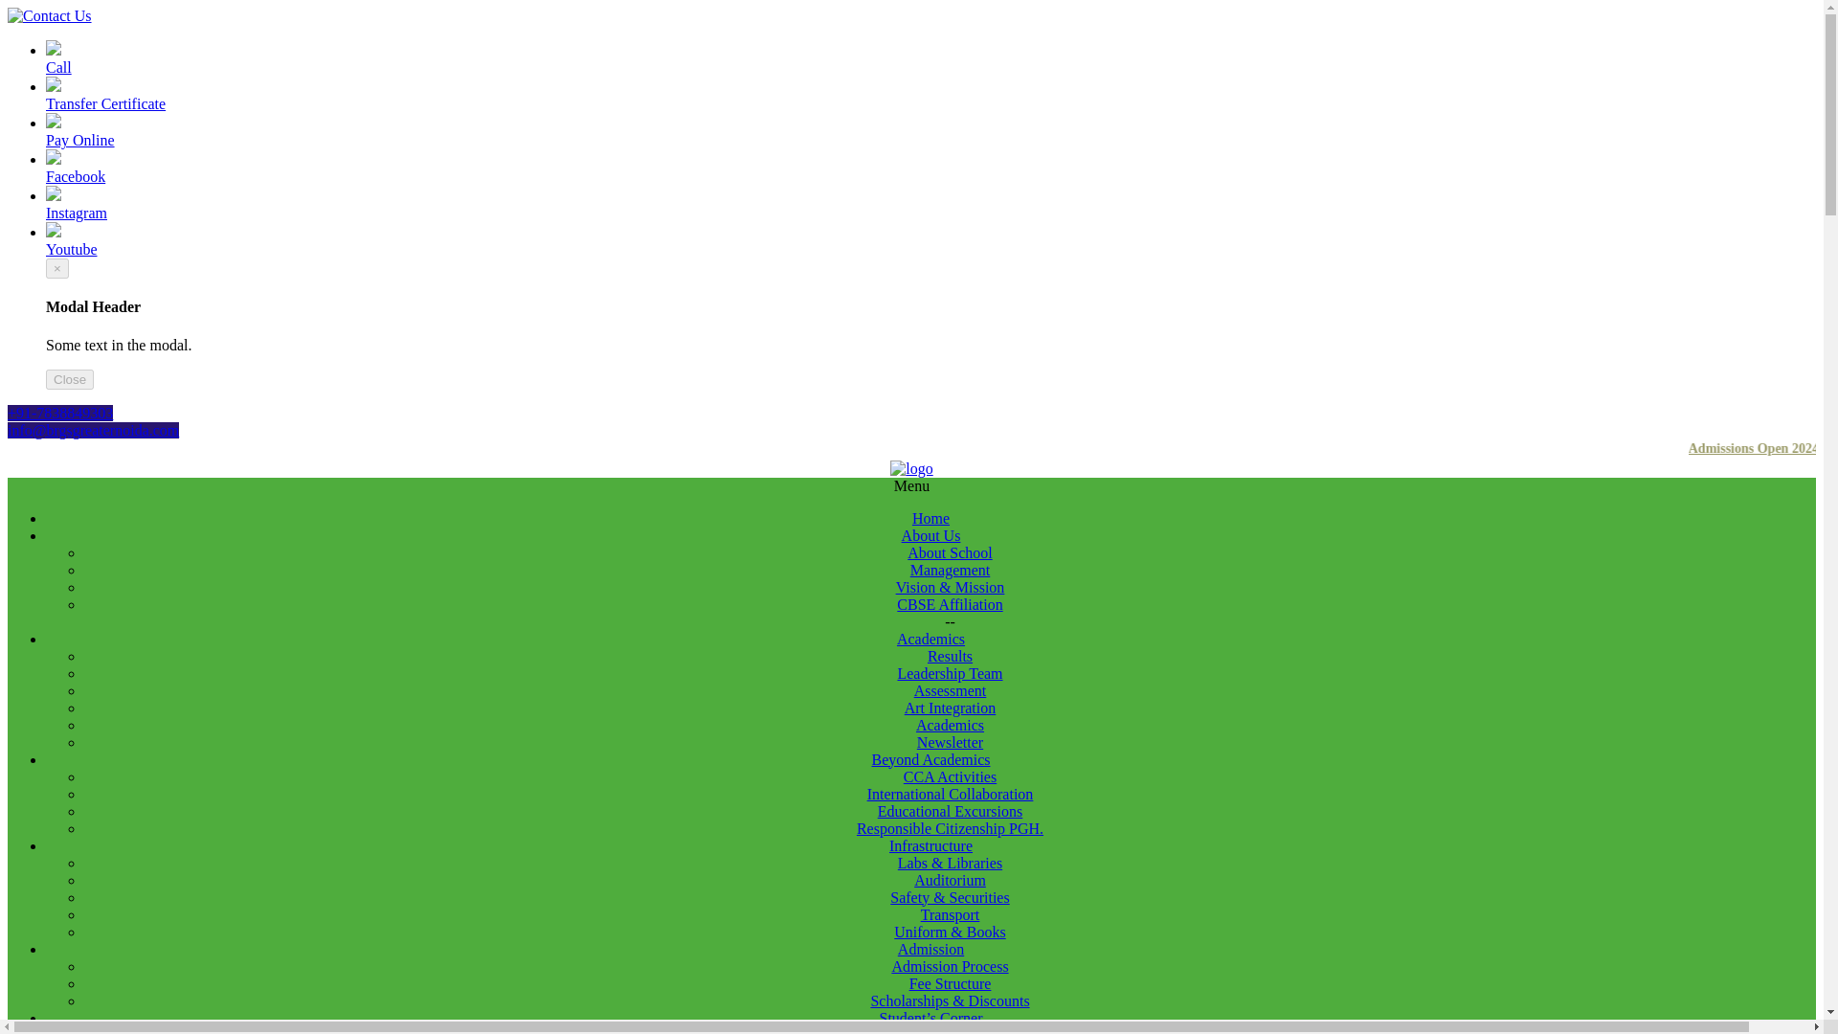 This screenshot has width=1838, height=1034. What do you see at coordinates (950, 690) in the screenshot?
I see `Assessment` at bounding box center [950, 690].